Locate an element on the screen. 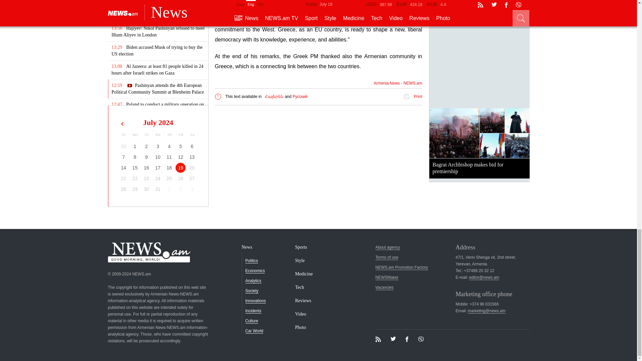 This screenshot has height=361, width=642. Thursday is located at coordinates (169, 135).